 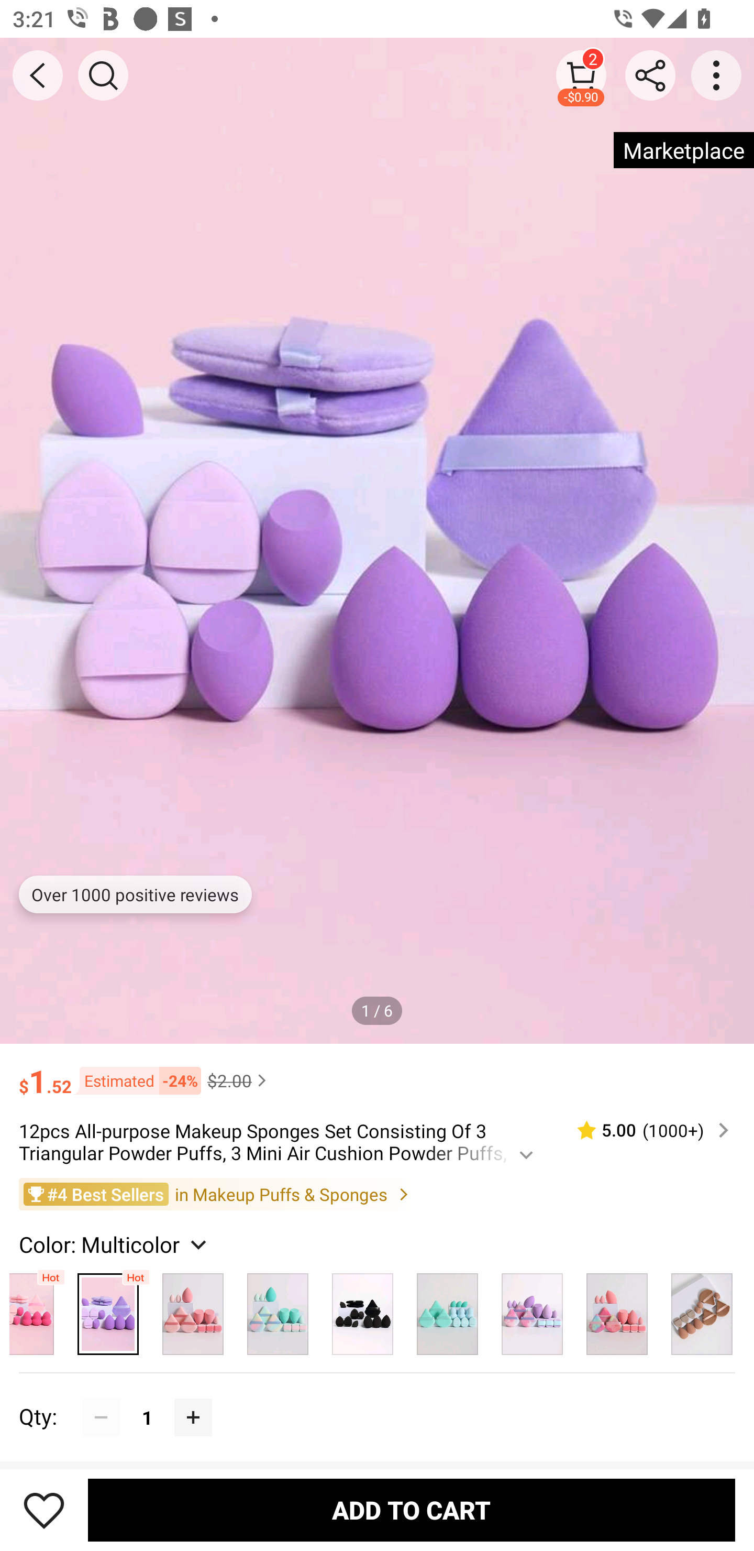 What do you see at coordinates (617, 1309) in the screenshot?
I see `Multicolor` at bounding box center [617, 1309].